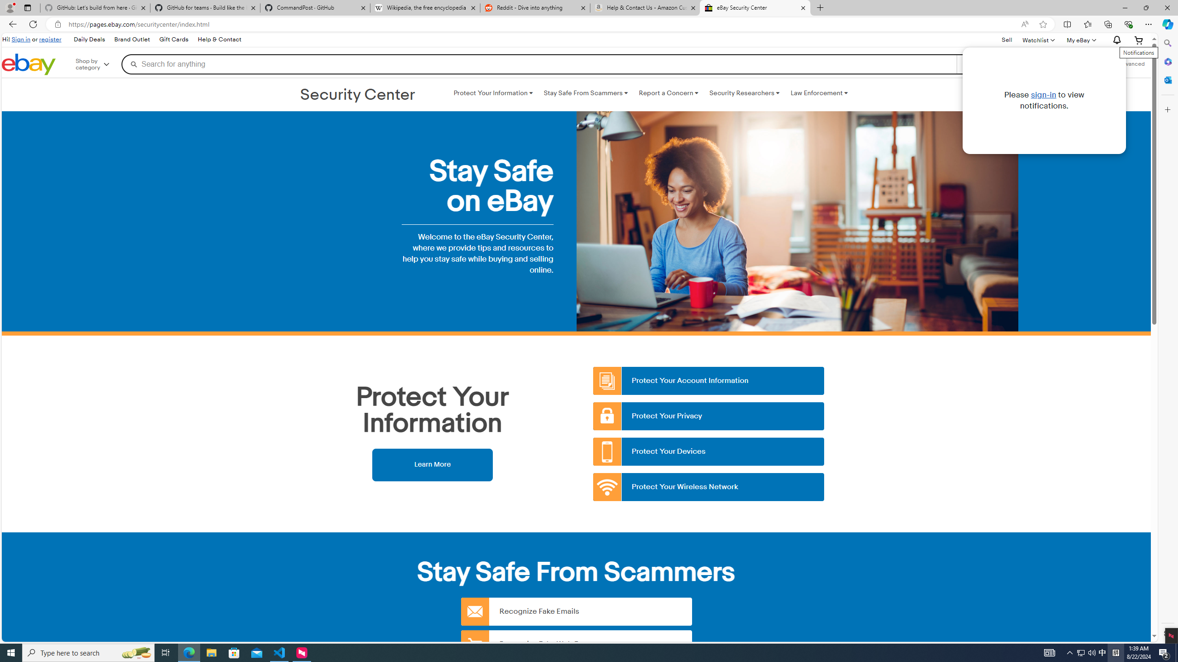 The height and width of the screenshot is (662, 1178). Describe the element at coordinates (709, 381) in the screenshot. I see `Protect Your Account Information` at that location.